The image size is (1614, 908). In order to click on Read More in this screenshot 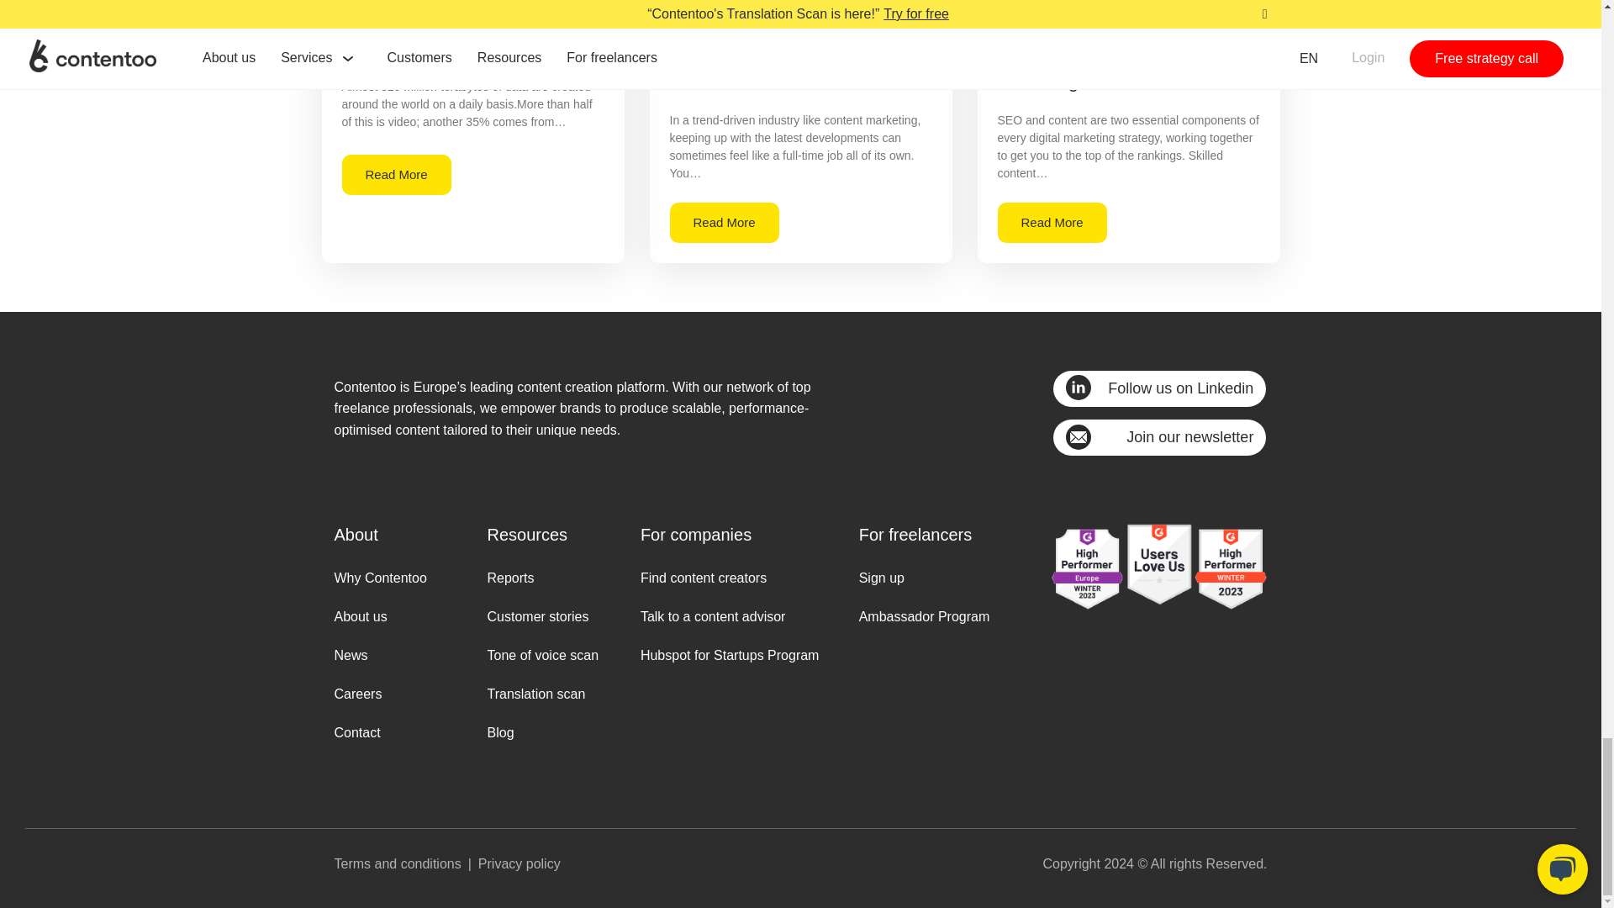, I will do `click(395, 175)`.